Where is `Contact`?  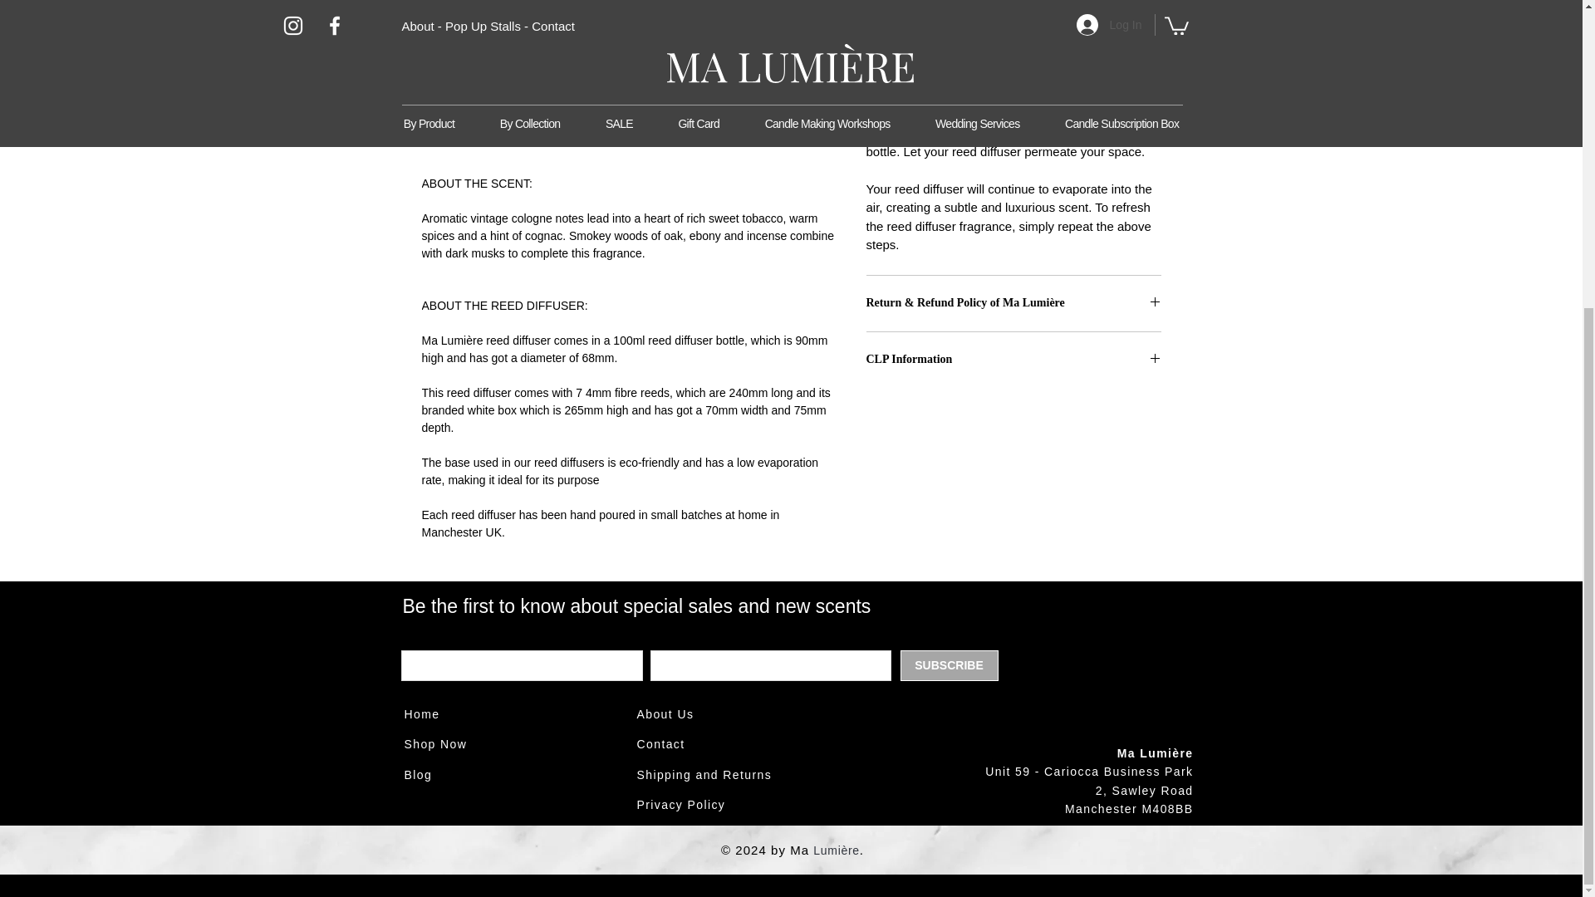
Contact is located at coordinates (660, 743).